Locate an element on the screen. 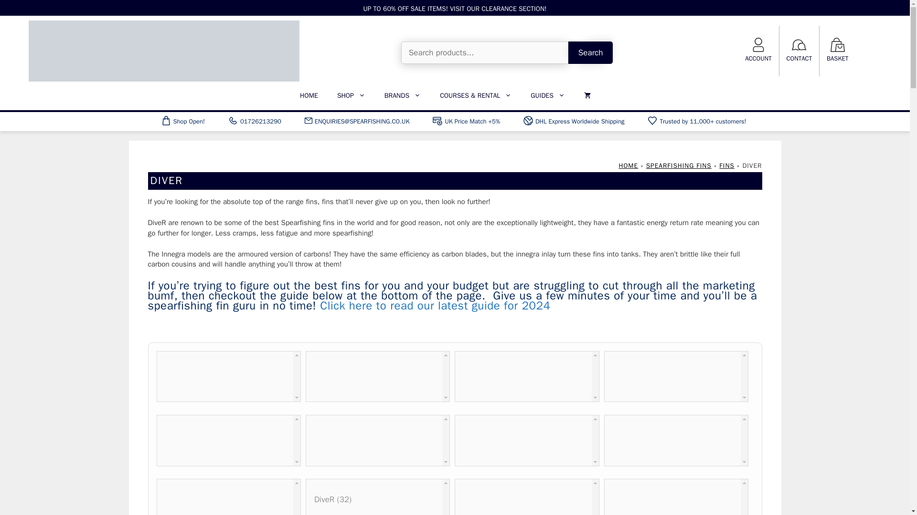 This screenshot has height=515, width=917. SHOP is located at coordinates (351, 95).